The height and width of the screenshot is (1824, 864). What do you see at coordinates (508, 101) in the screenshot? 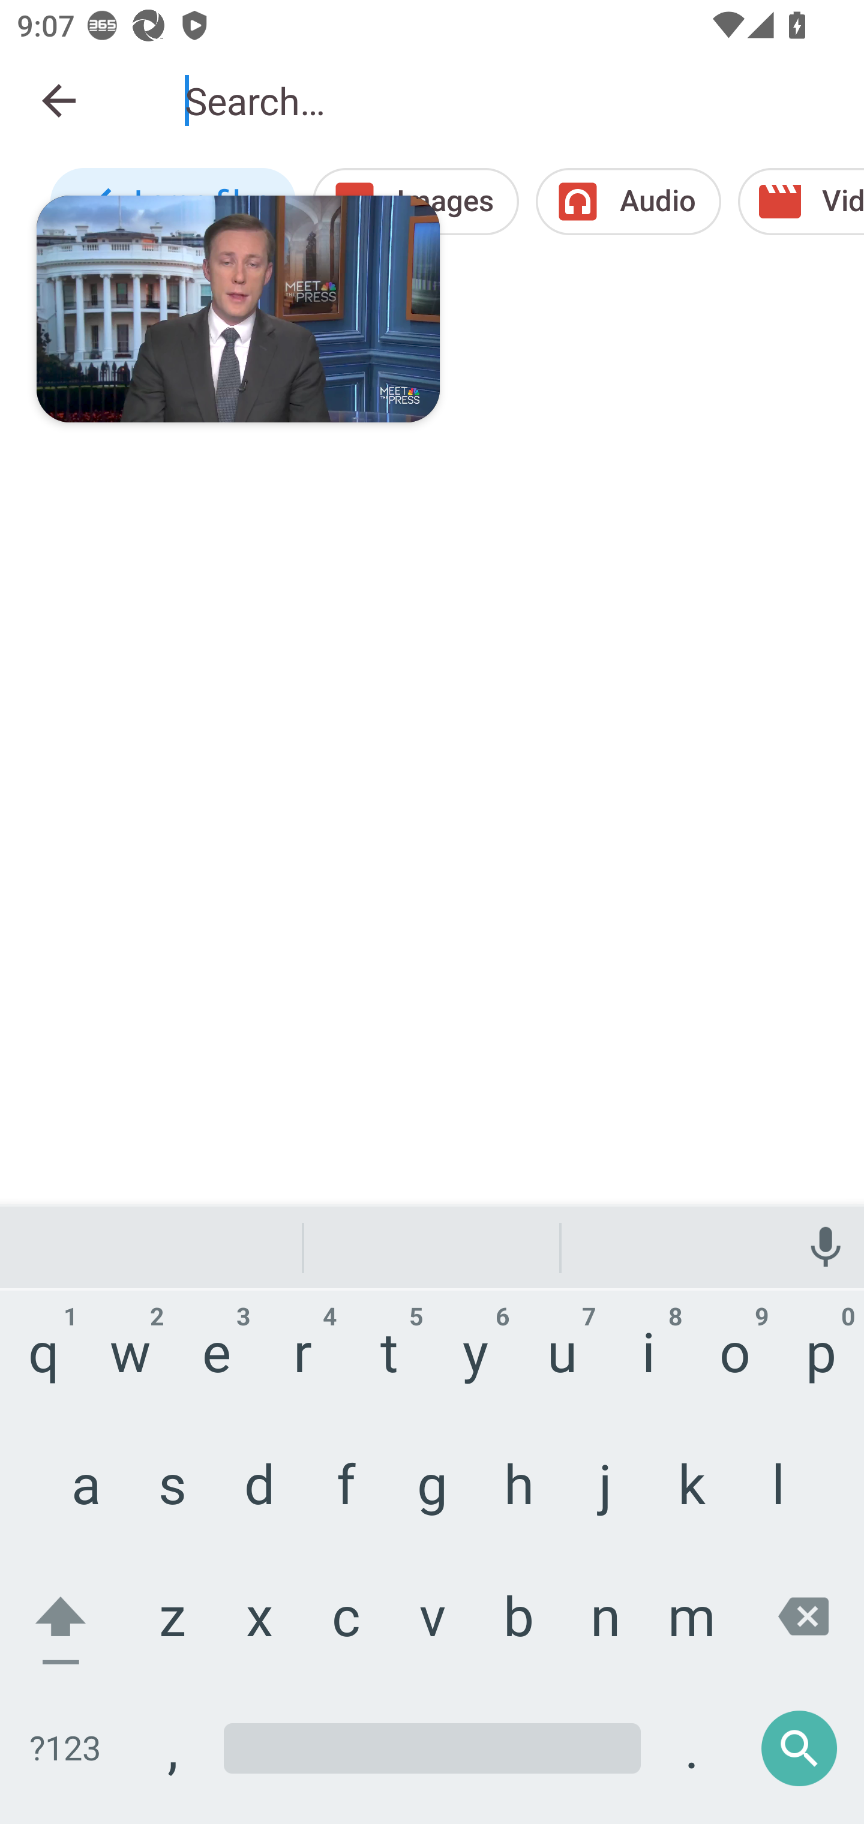
I see `Search…` at bounding box center [508, 101].